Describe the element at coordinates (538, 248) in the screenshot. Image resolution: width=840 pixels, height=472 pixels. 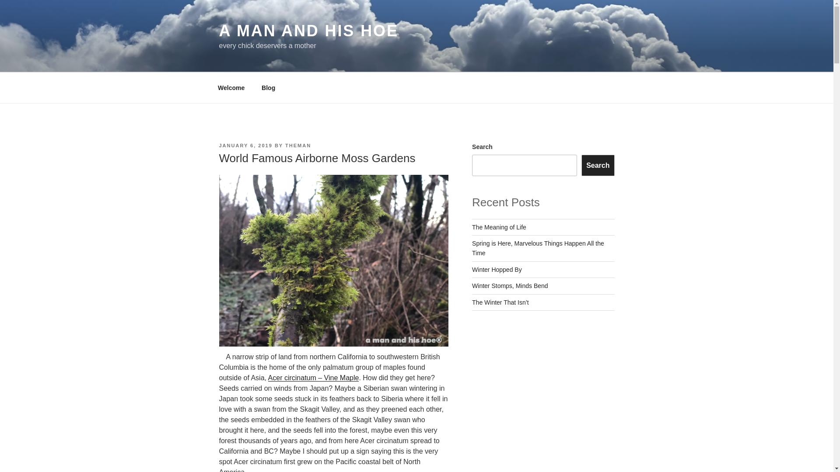
I see `Spring is Here, Marvelous Things Happen All the Time` at that location.